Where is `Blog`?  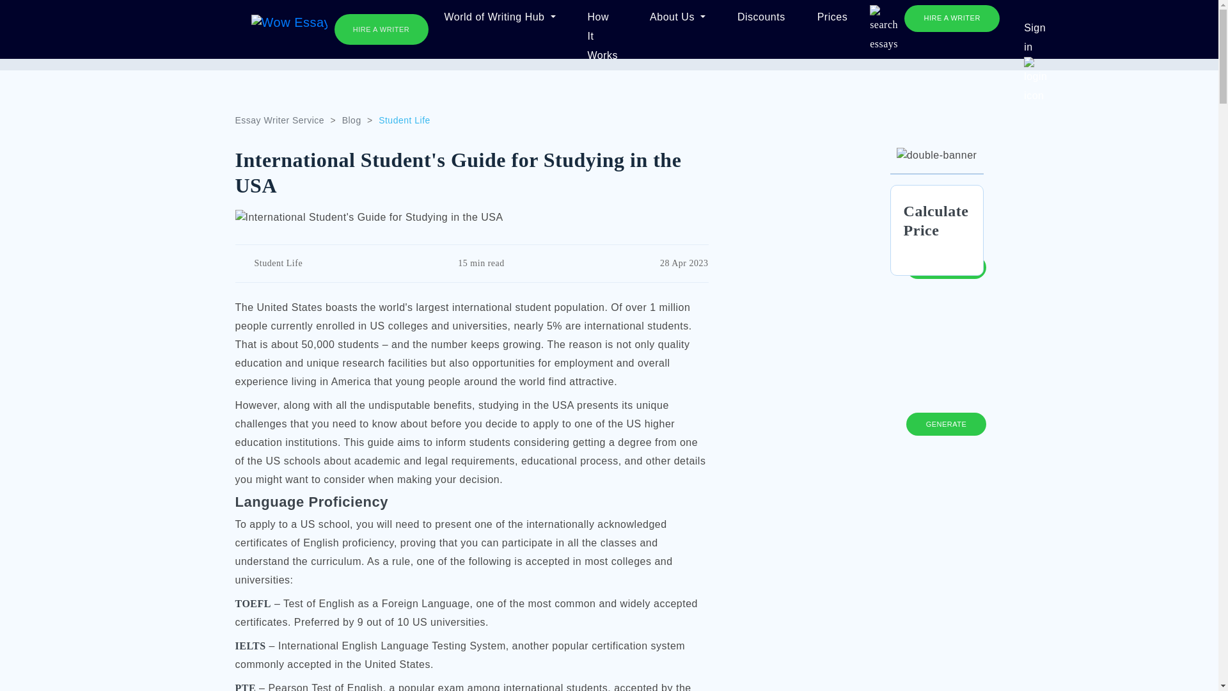 Blog is located at coordinates (352, 120).